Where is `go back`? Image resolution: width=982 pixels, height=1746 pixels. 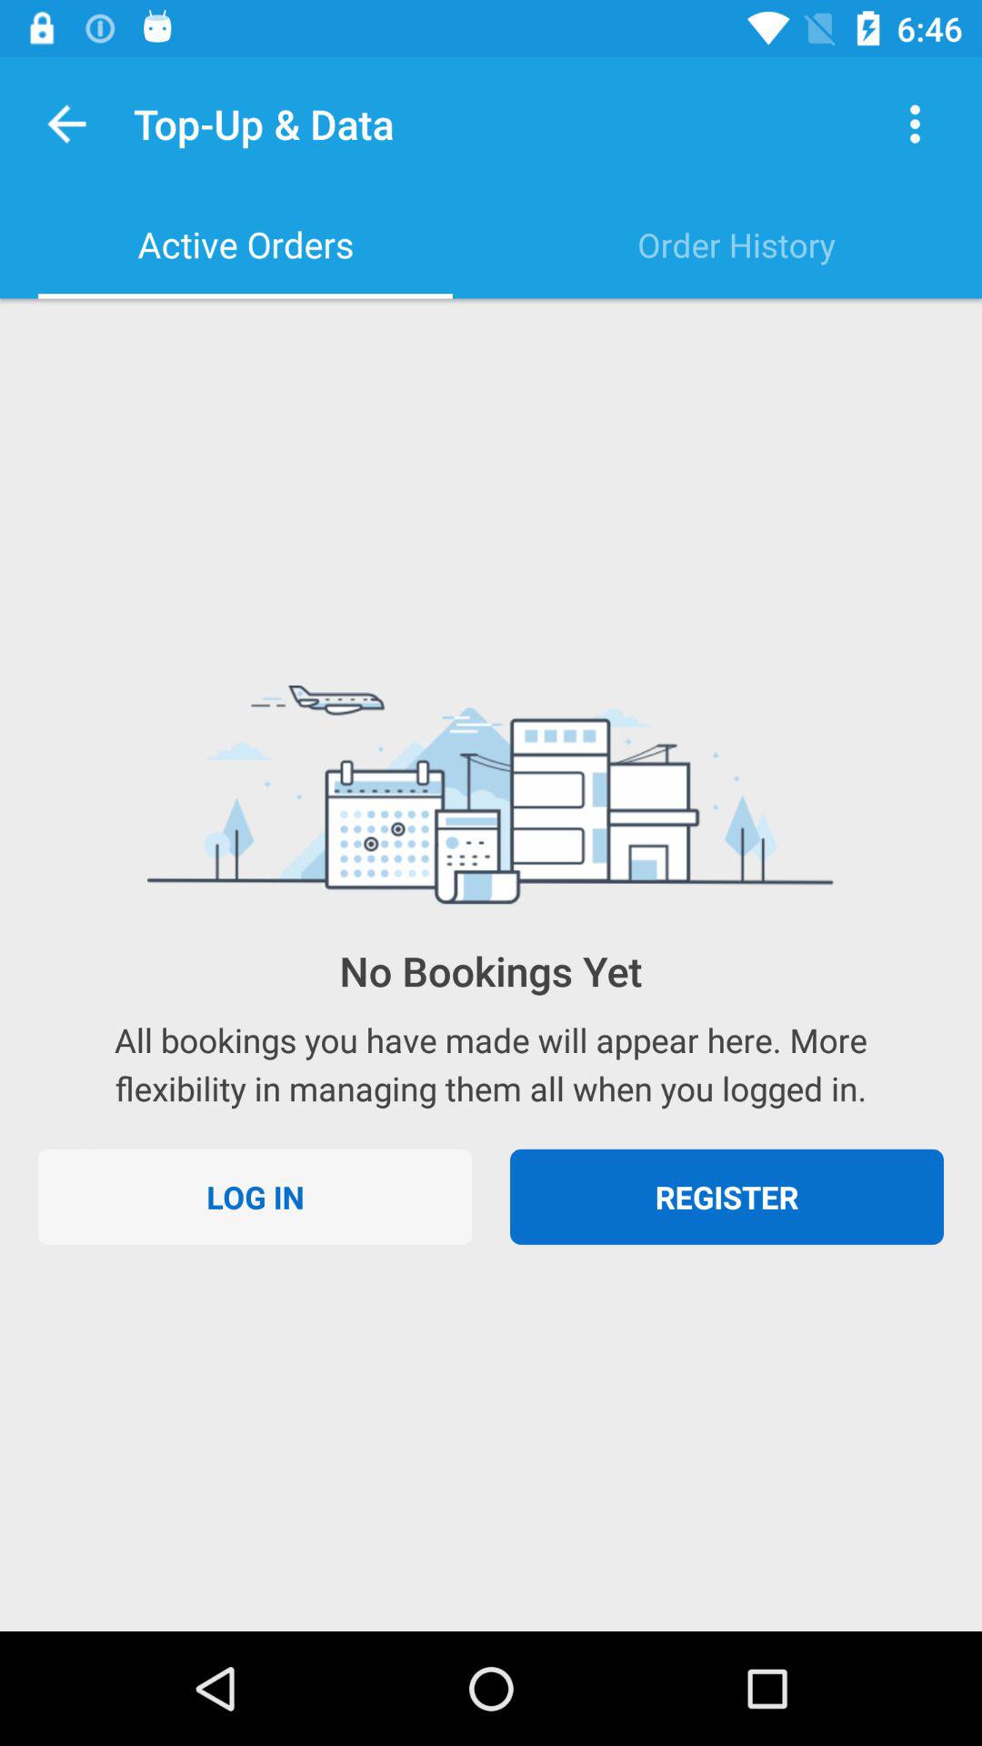 go back is located at coordinates (67, 124).